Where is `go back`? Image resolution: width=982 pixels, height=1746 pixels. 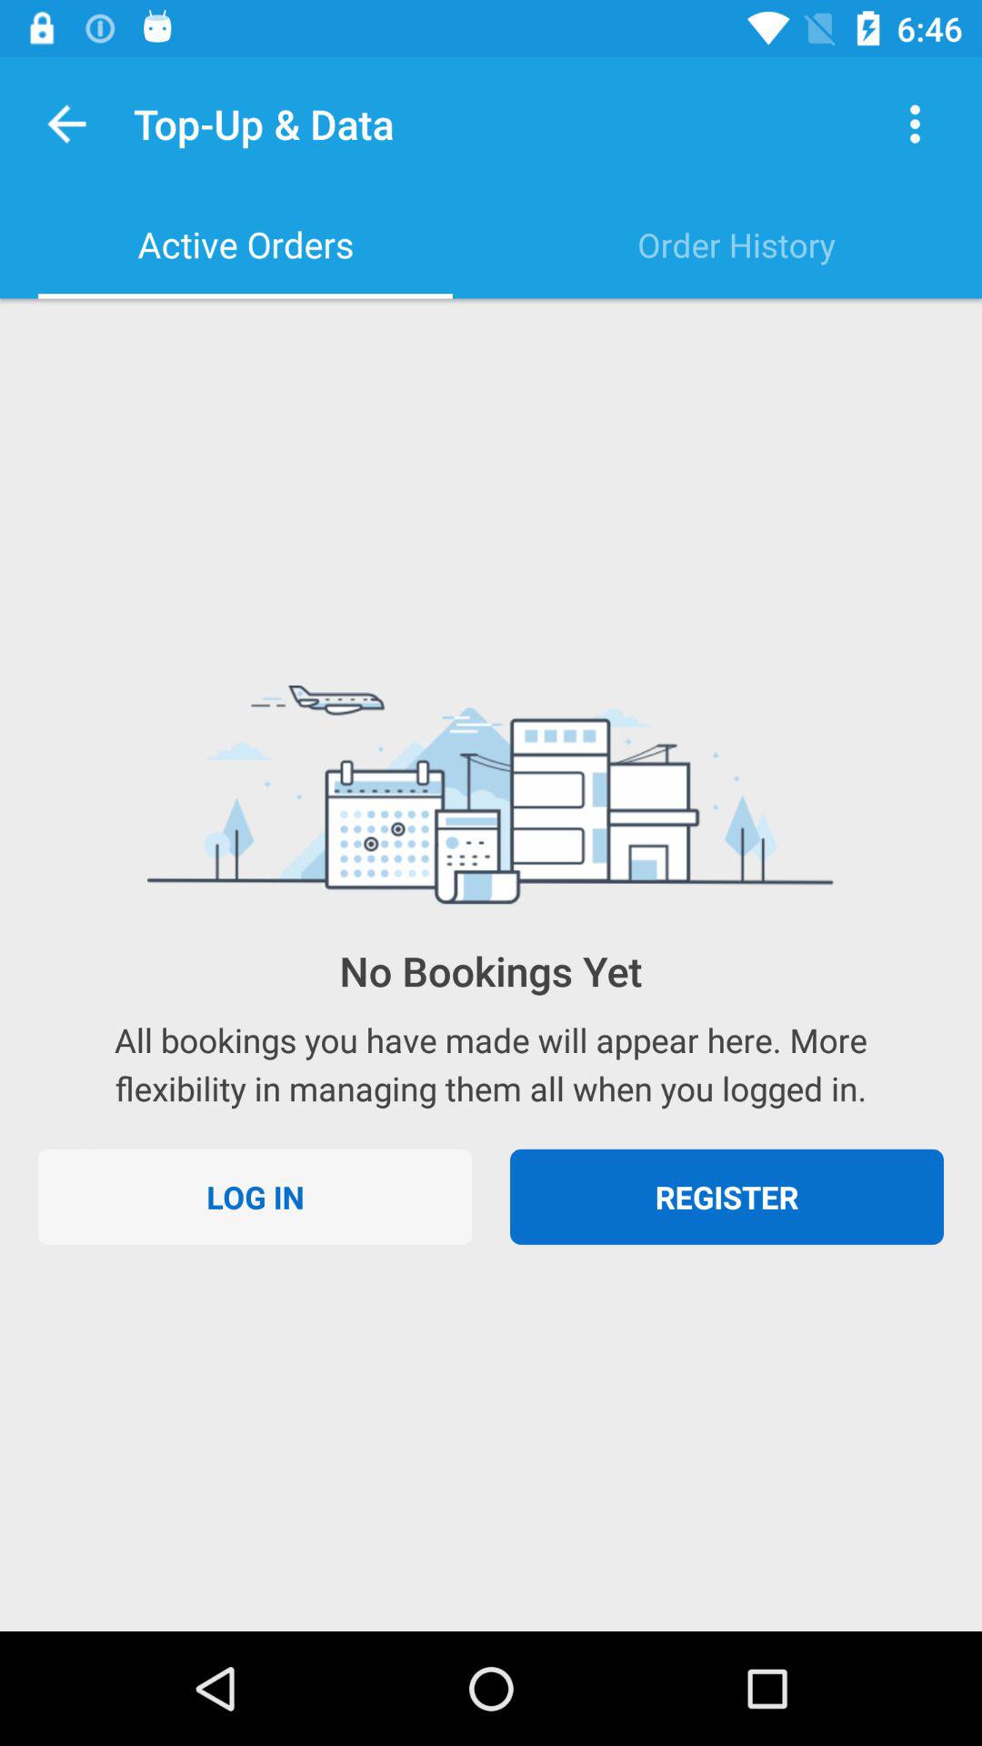 go back is located at coordinates (67, 124).